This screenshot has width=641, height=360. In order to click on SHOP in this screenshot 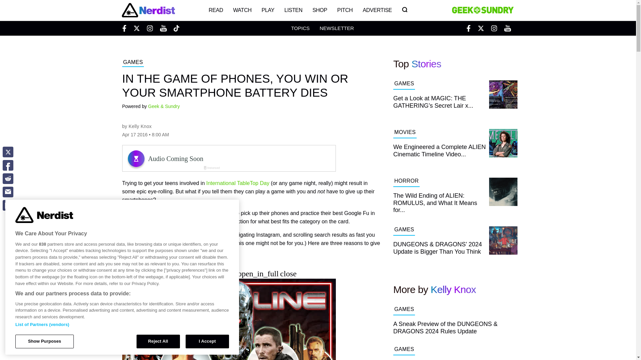, I will do `click(320, 10)`.